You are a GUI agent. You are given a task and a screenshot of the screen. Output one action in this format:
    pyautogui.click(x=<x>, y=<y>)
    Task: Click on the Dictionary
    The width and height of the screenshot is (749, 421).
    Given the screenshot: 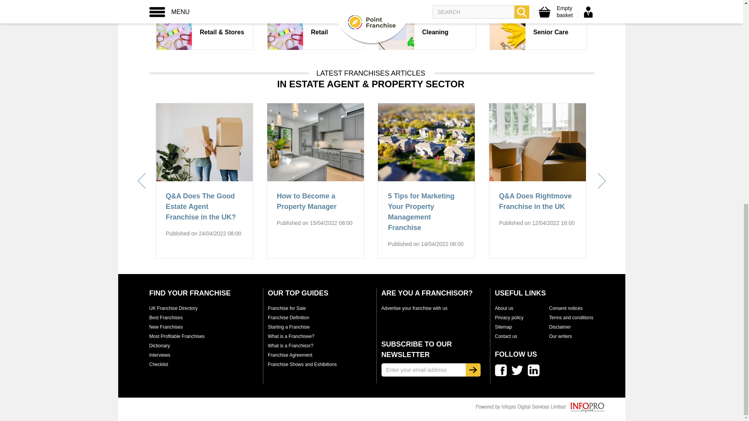 What is the action you would take?
    pyautogui.click(x=159, y=346)
    